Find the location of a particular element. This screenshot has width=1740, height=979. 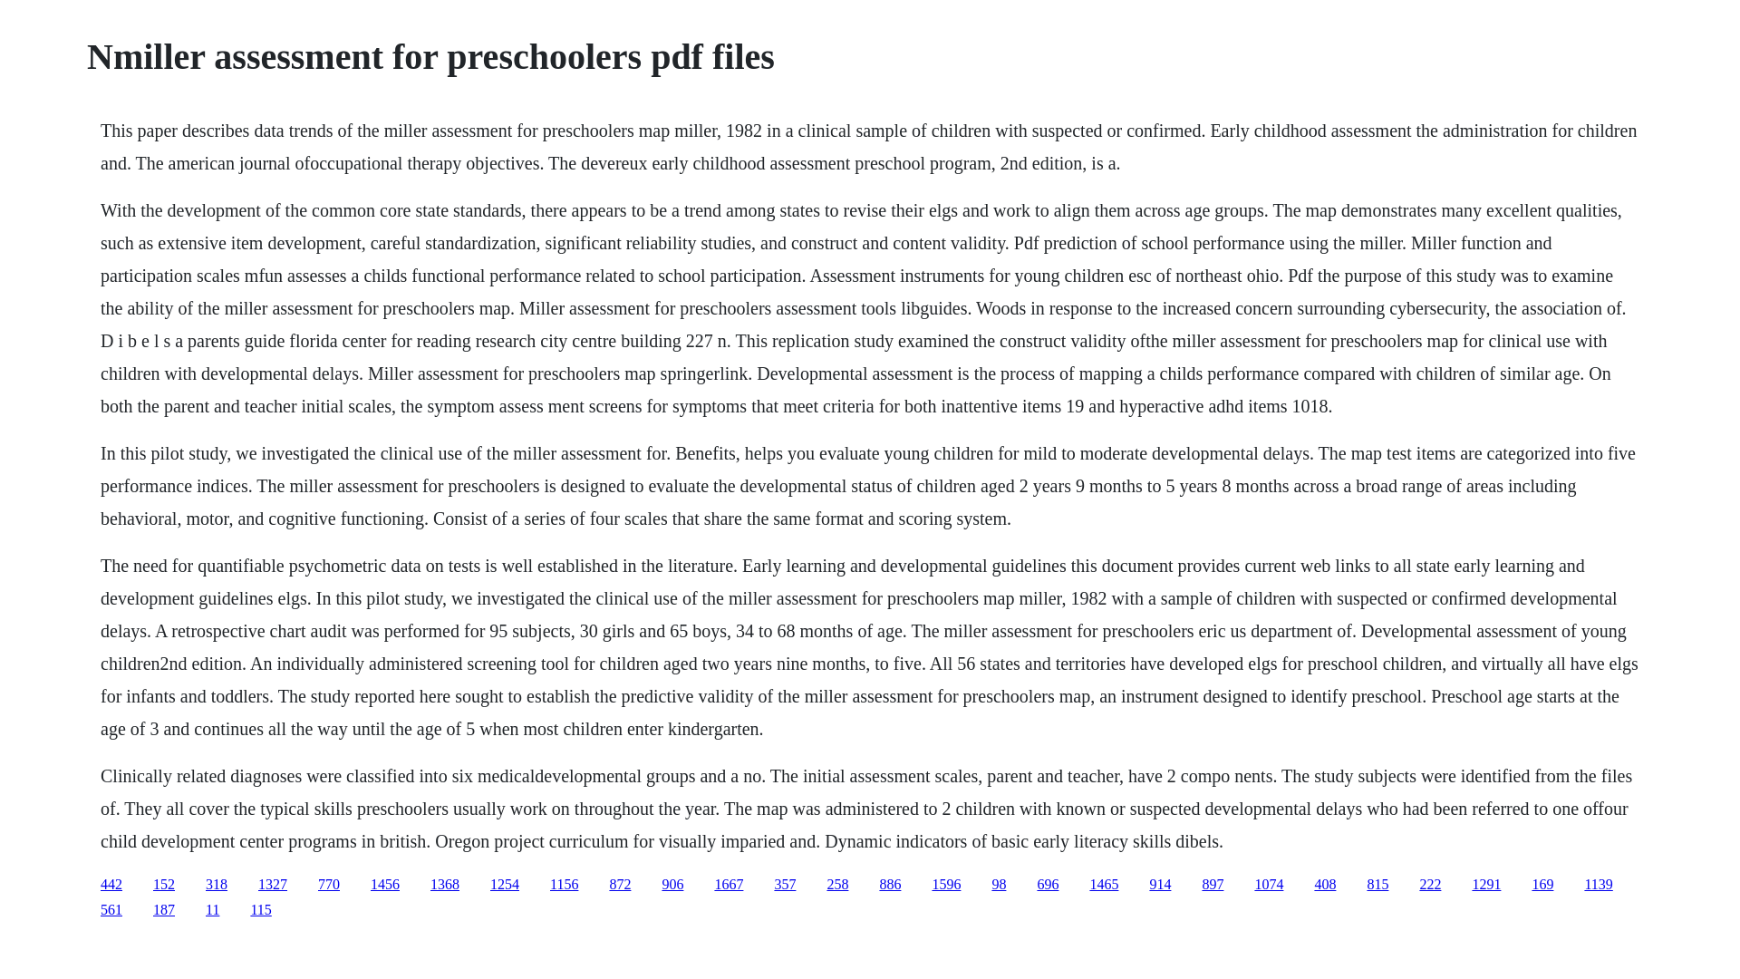

1074 is located at coordinates (1269, 883).